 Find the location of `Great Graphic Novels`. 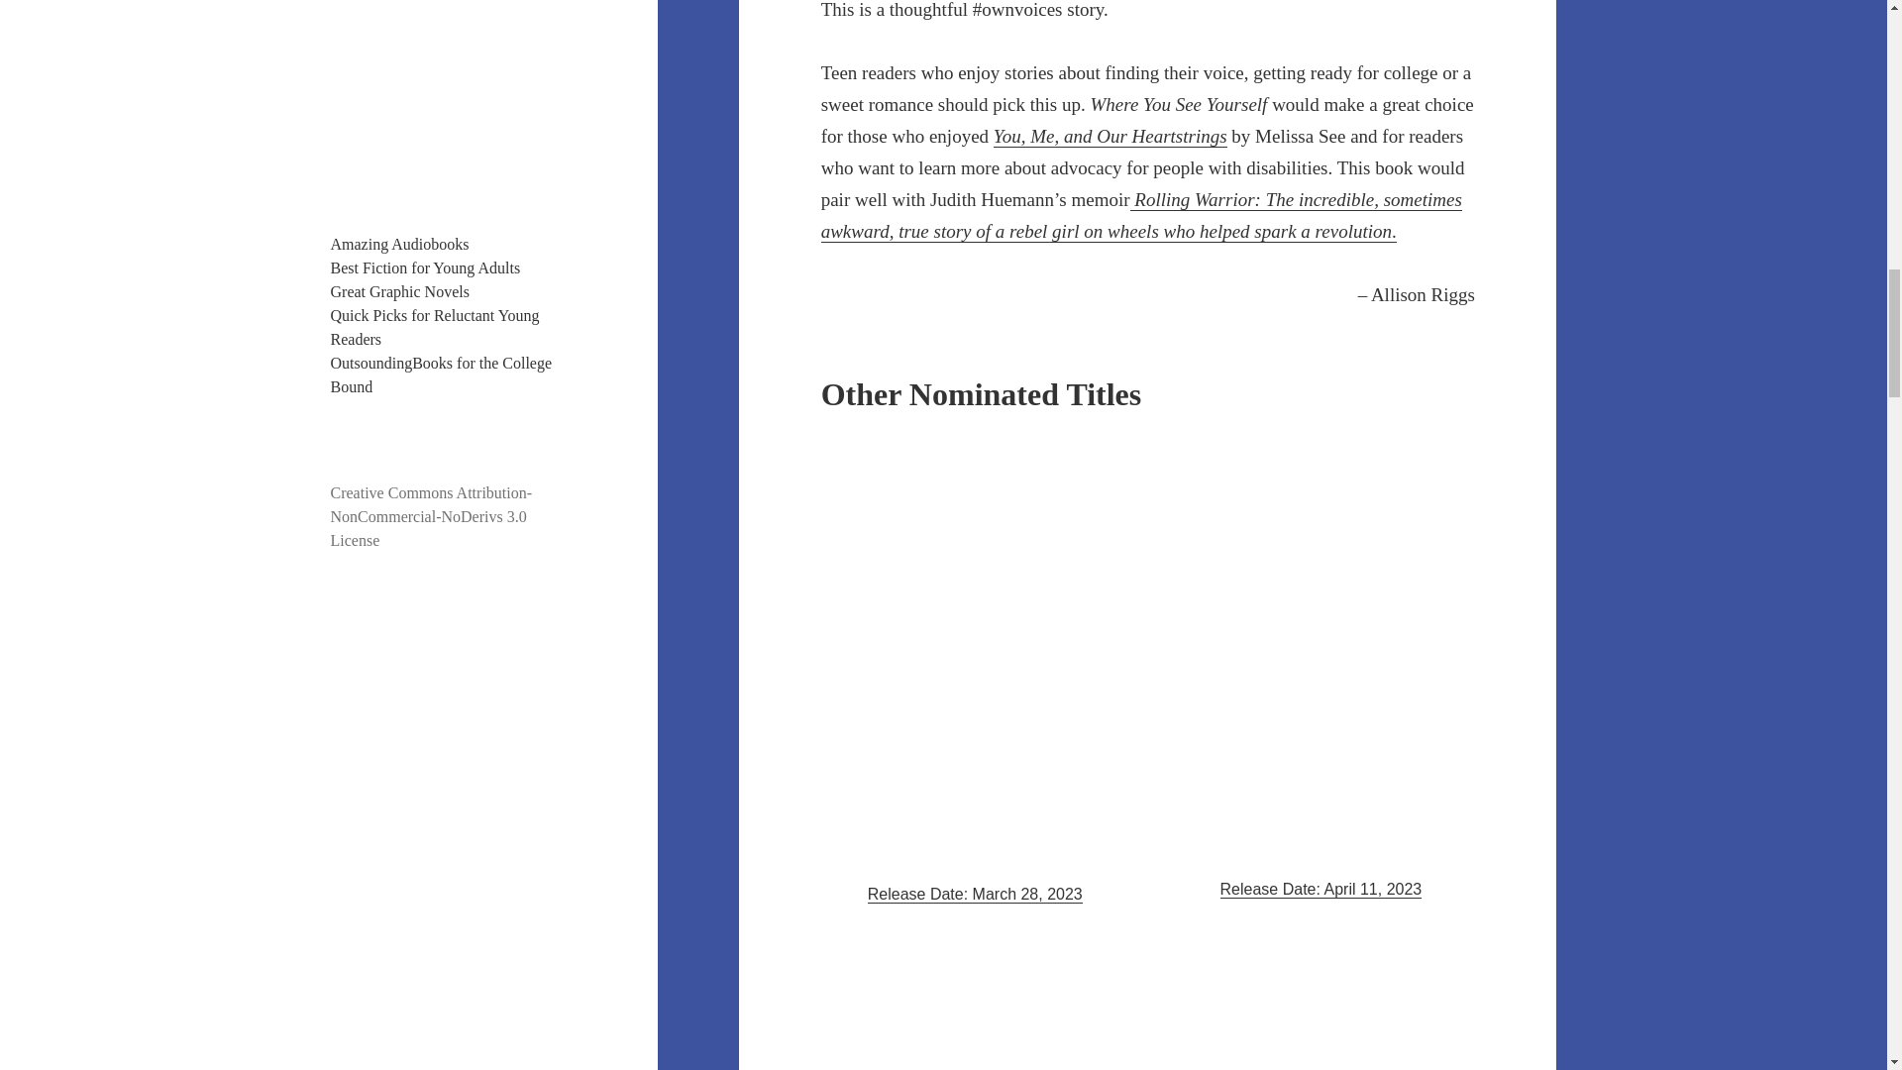

Great Graphic Novels is located at coordinates (400, 291).